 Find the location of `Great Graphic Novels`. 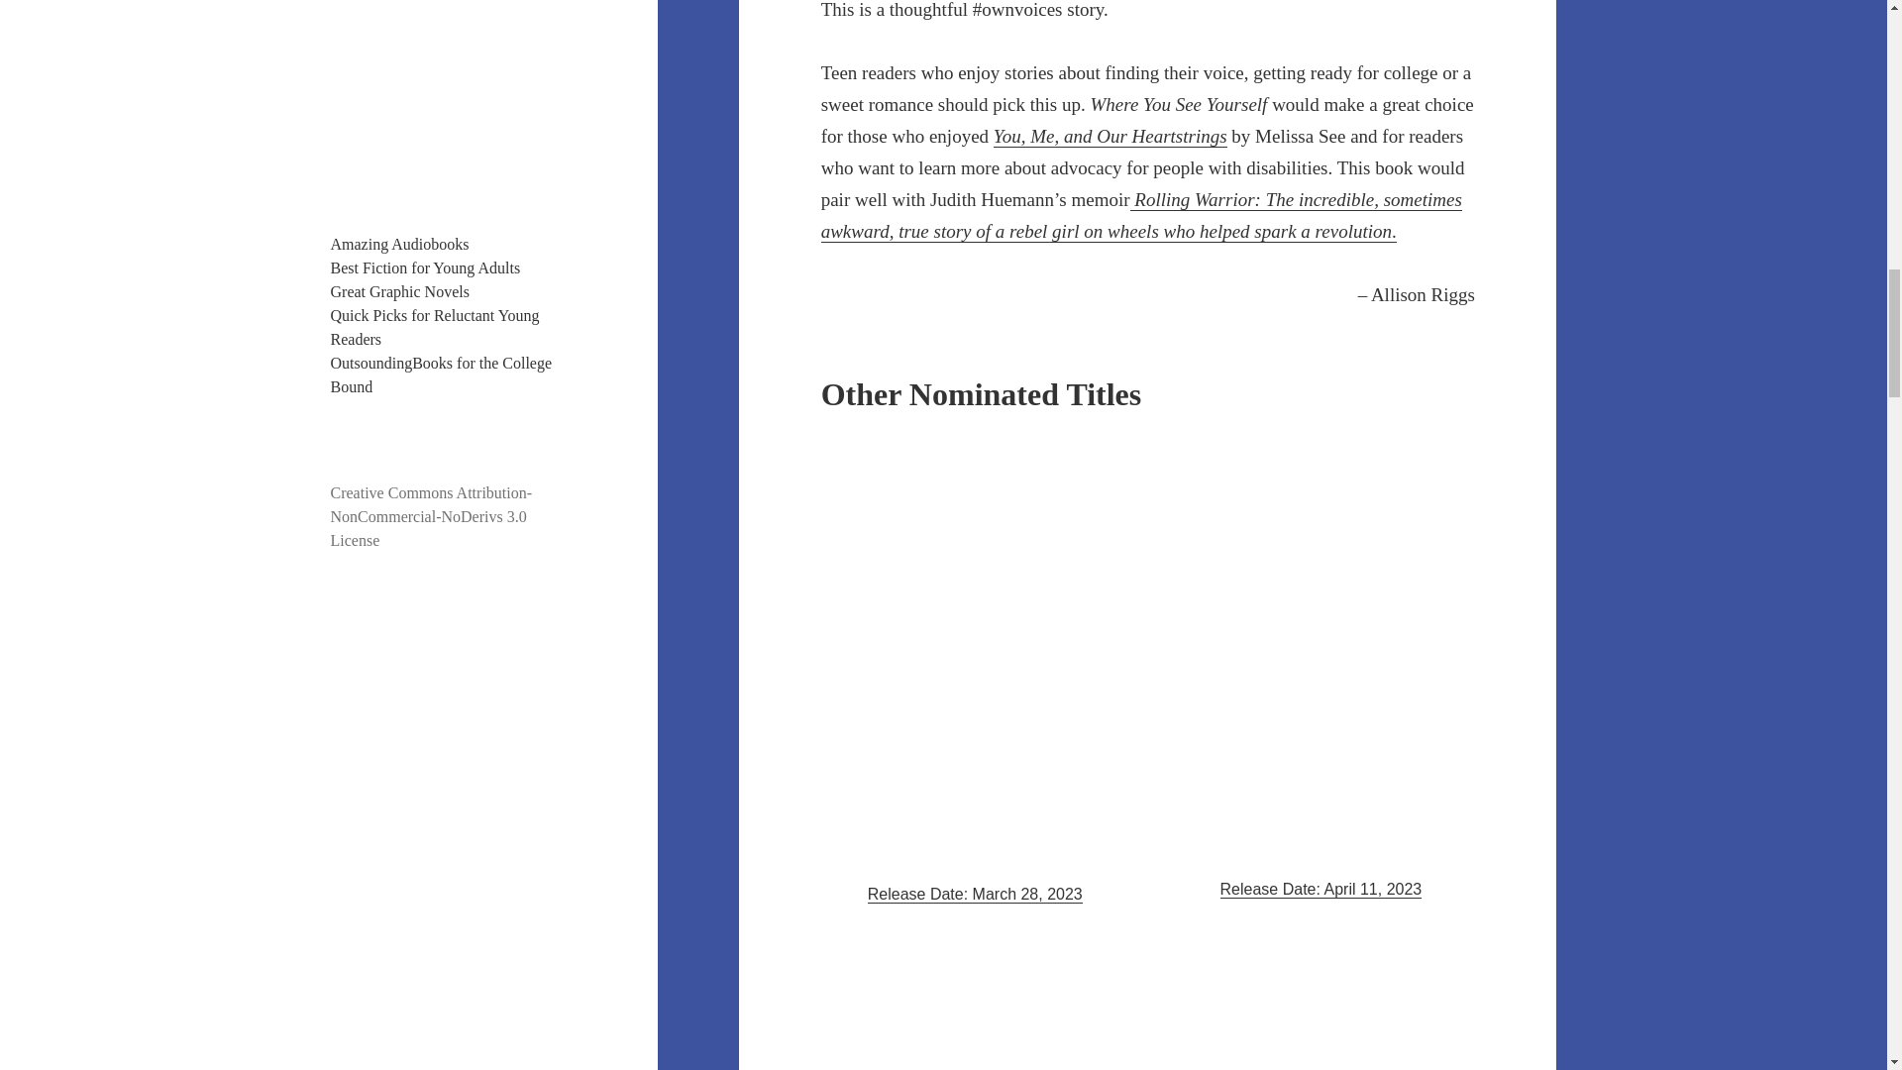

Great Graphic Novels is located at coordinates (400, 291).